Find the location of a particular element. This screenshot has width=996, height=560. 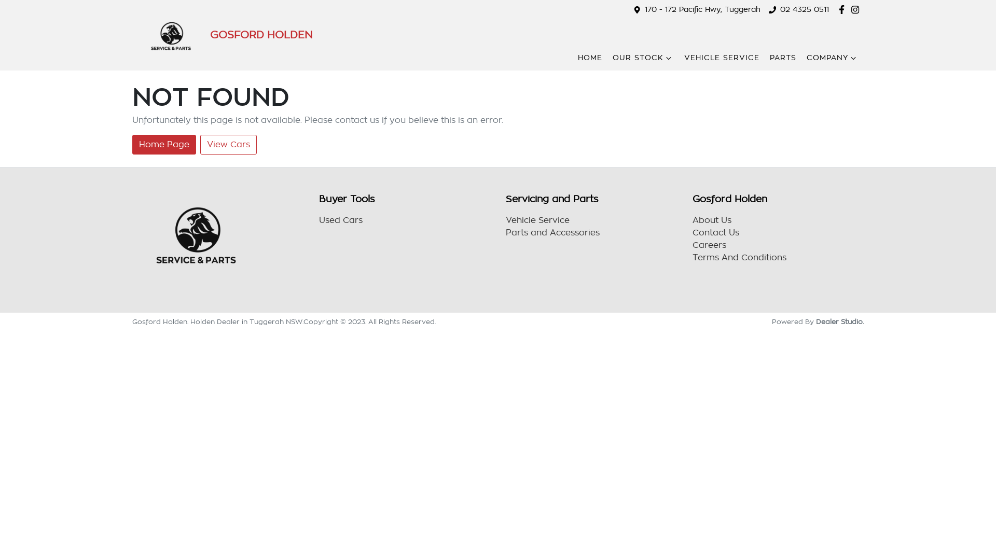

COMPANY is located at coordinates (833, 58).